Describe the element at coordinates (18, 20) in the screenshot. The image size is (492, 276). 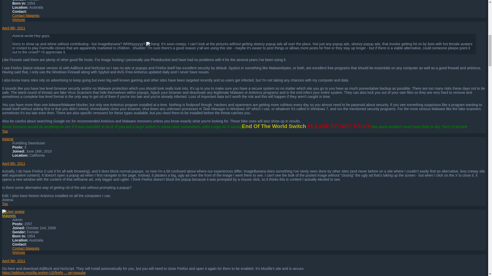
I see `Website` at that location.